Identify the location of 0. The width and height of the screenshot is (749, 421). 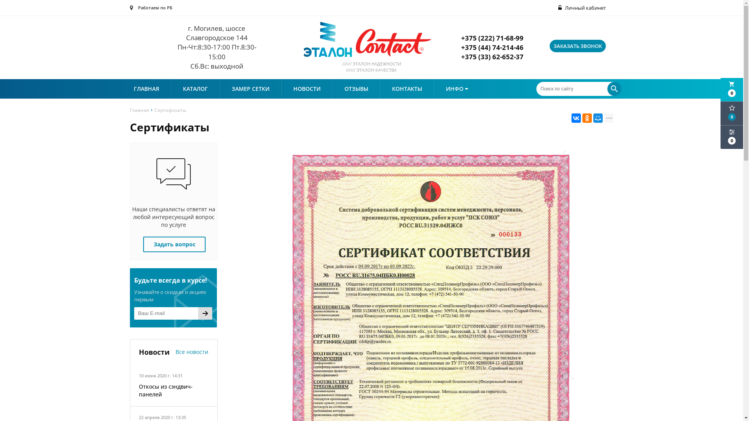
(732, 137).